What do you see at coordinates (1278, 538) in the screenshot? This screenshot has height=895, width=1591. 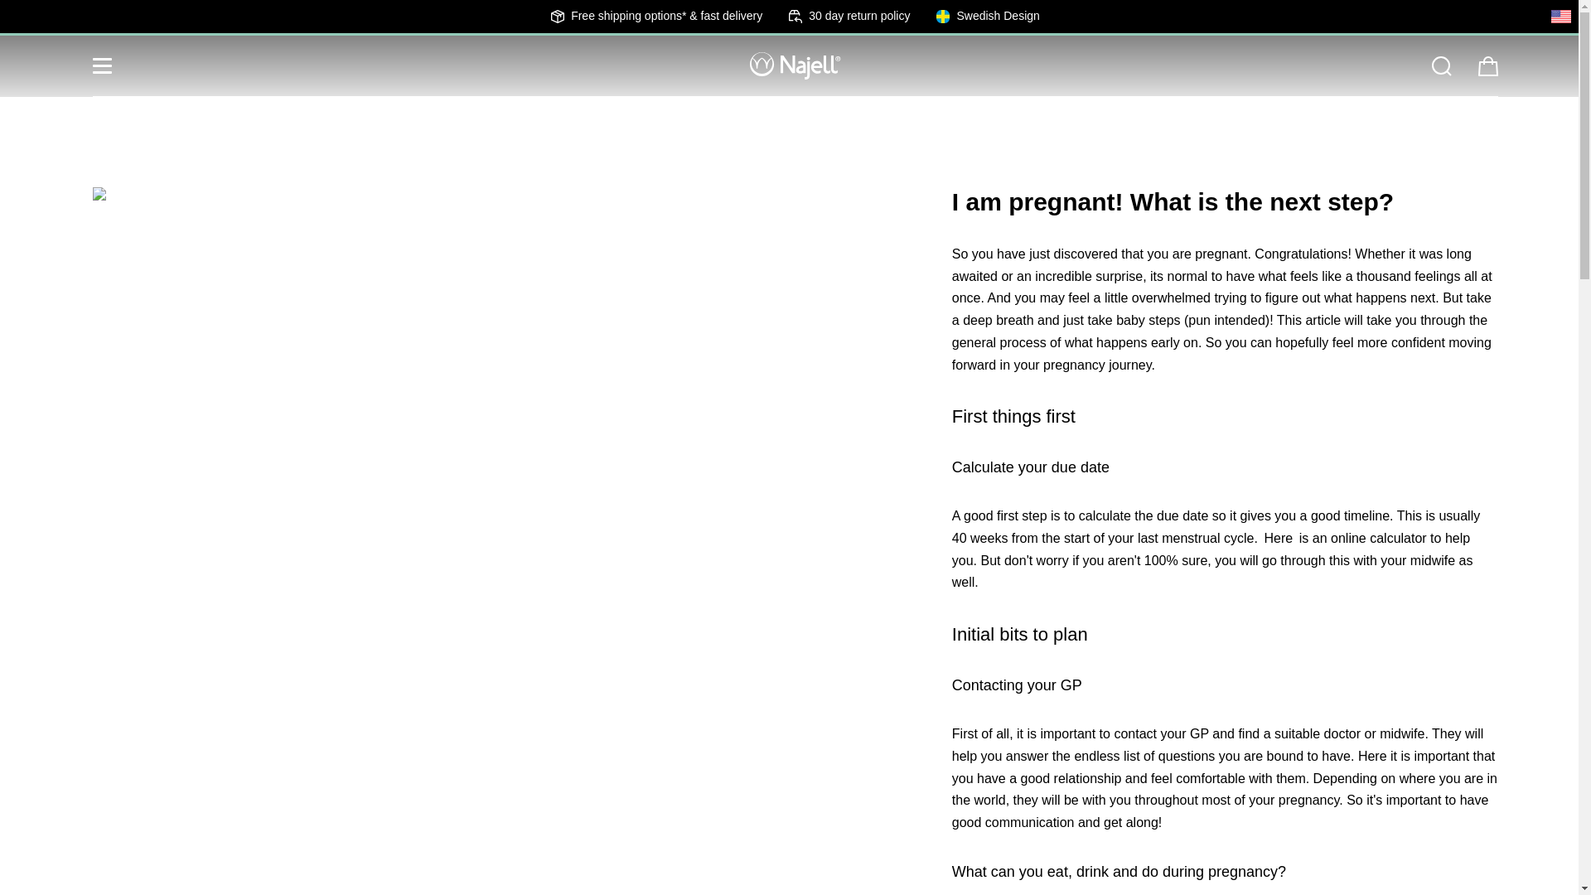 I see `Here` at bounding box center [1278, 538].